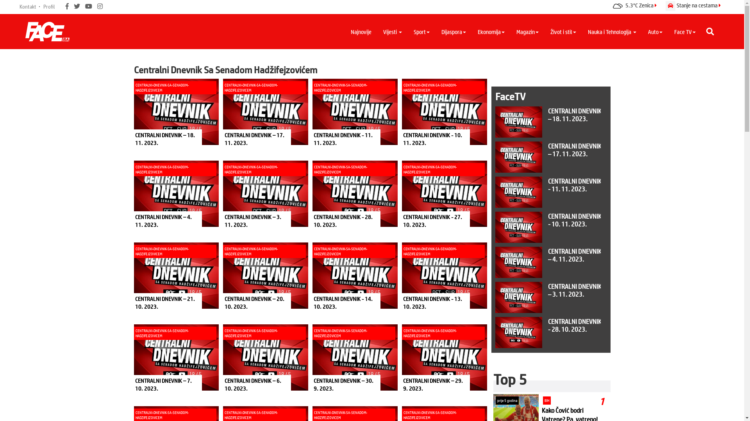 The width and height of the screenshot is (750, 421). Describe the element at coordinates (685, 32) in the screenshot. I see `Face TV` at that location.